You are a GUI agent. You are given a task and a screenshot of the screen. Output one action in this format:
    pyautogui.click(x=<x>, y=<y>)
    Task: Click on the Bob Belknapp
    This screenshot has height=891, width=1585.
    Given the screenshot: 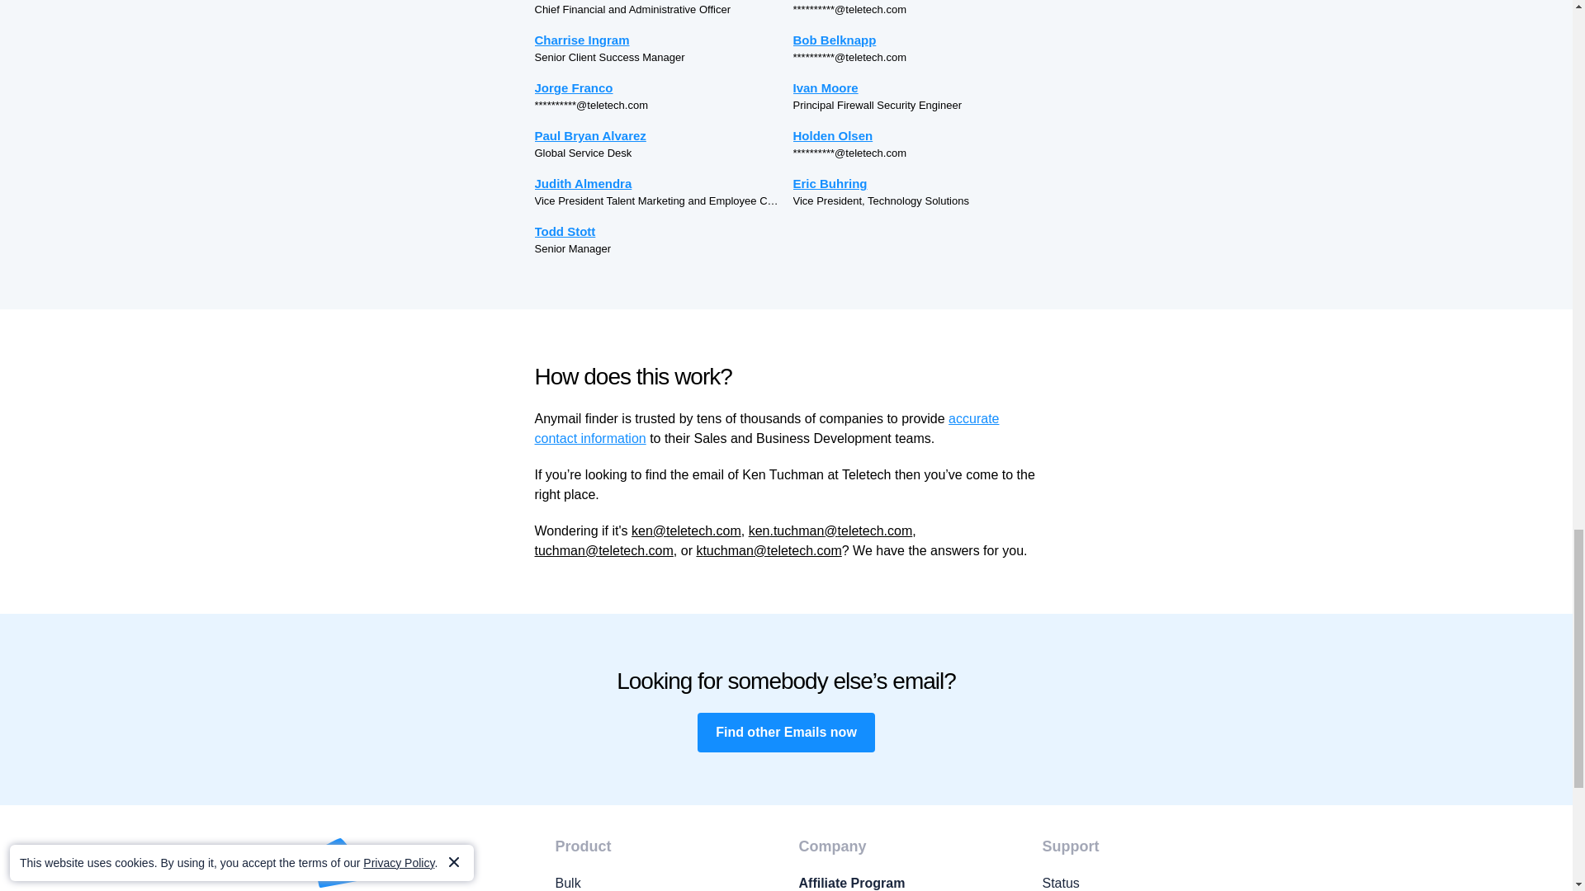 What is the action you would take?
    pyautogui.click(x=915, y=40)
    